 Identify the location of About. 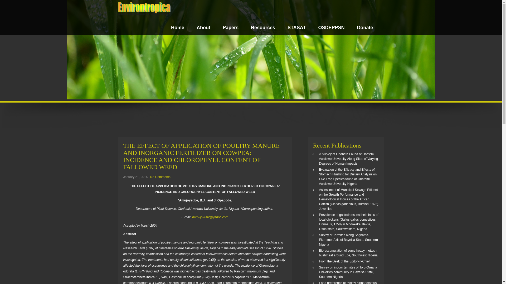
(203, 29).